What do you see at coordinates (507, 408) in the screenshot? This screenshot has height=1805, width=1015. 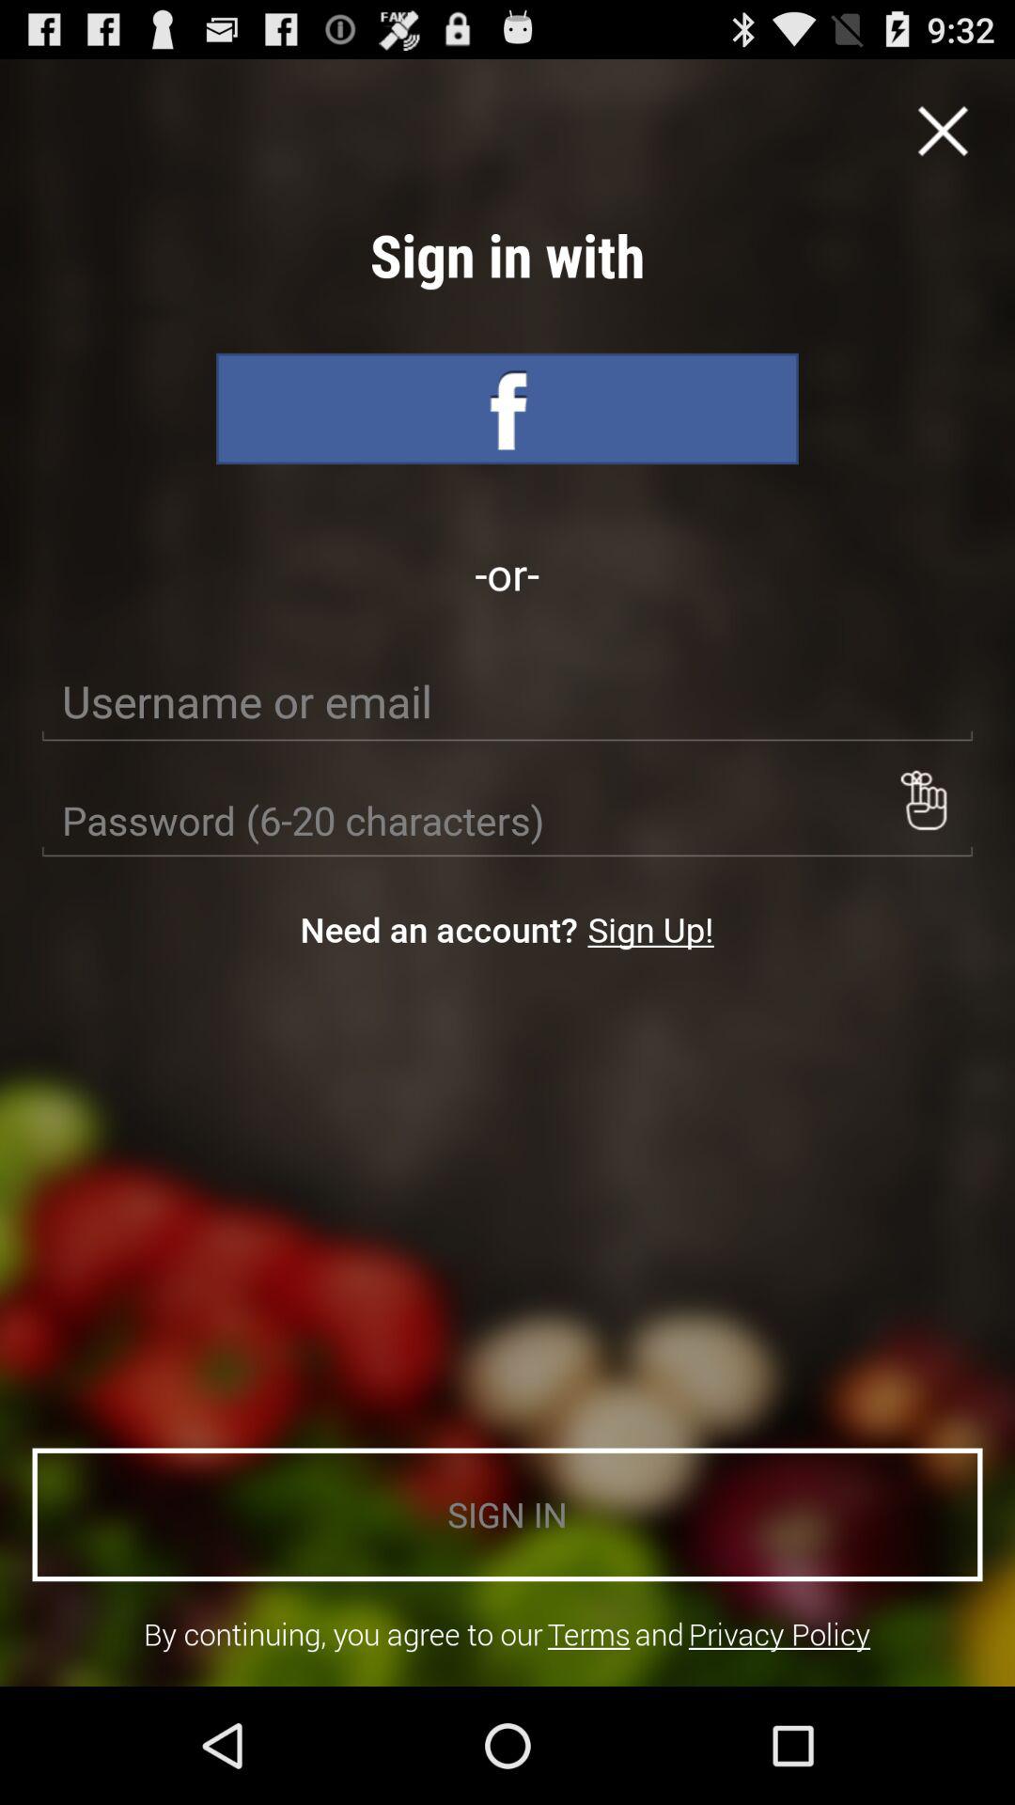 I see `use facebook for signin` at bounding box center [507, 408].